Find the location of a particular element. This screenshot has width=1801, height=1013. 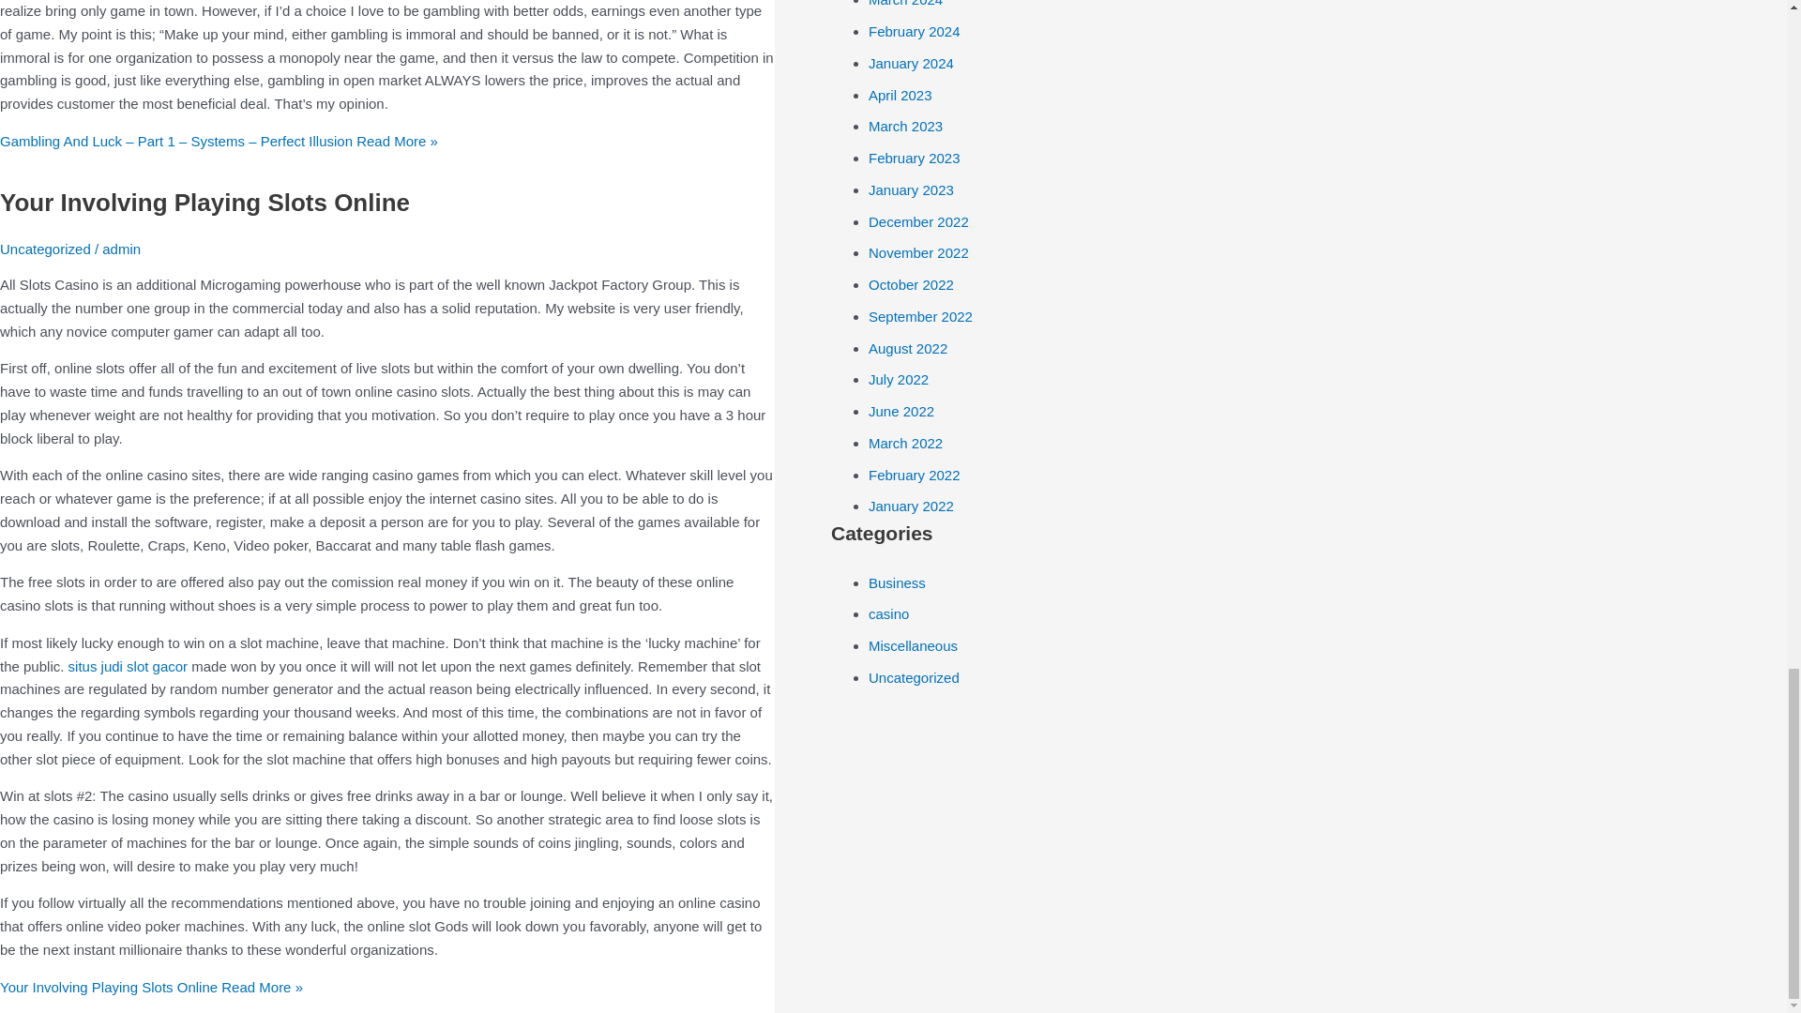

Your Involving Playing Slots Online is located at coordinates (204, 203).